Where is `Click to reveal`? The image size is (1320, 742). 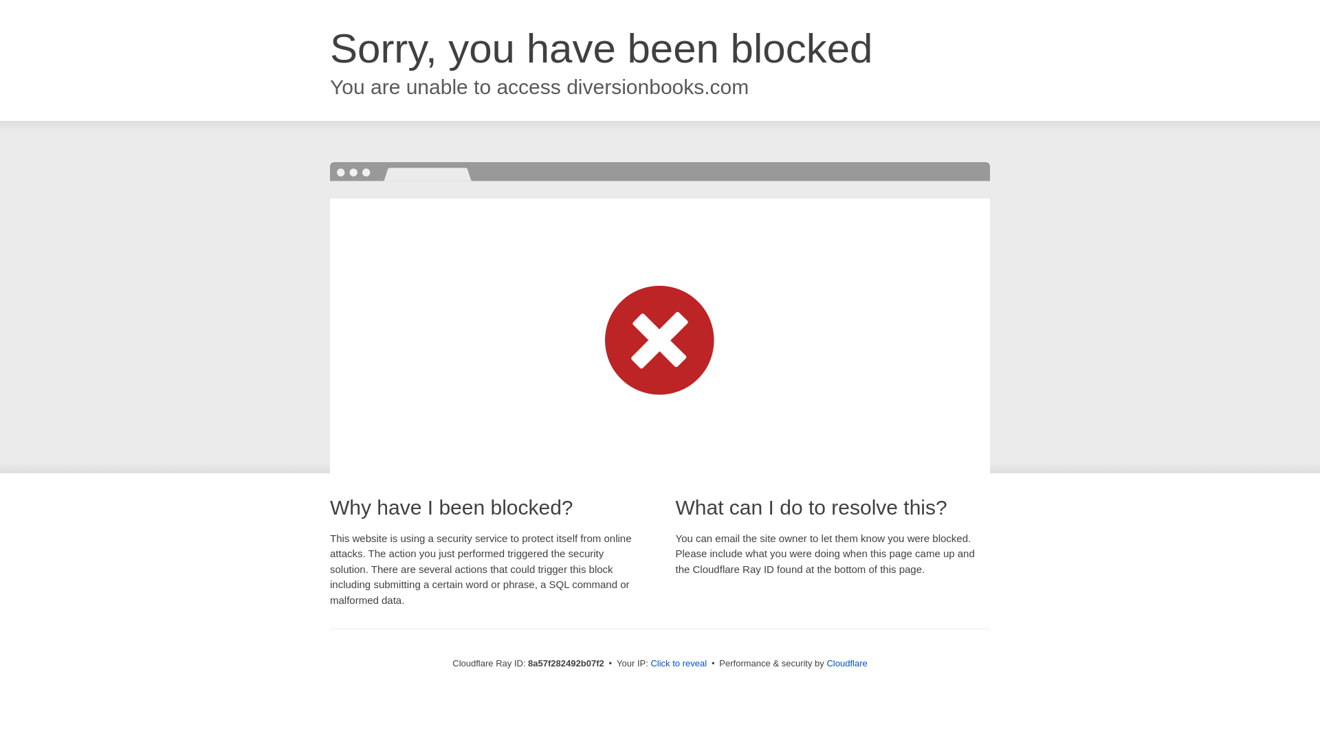
Click to reveal is located at coordinates (678, 664).